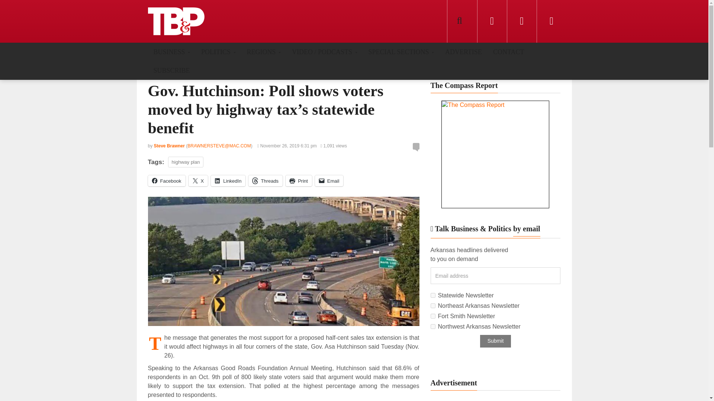 Image resolution: width=714 pixels, height=401 pixels. I want to click on Click to share on Facebook, so click(167, 180).